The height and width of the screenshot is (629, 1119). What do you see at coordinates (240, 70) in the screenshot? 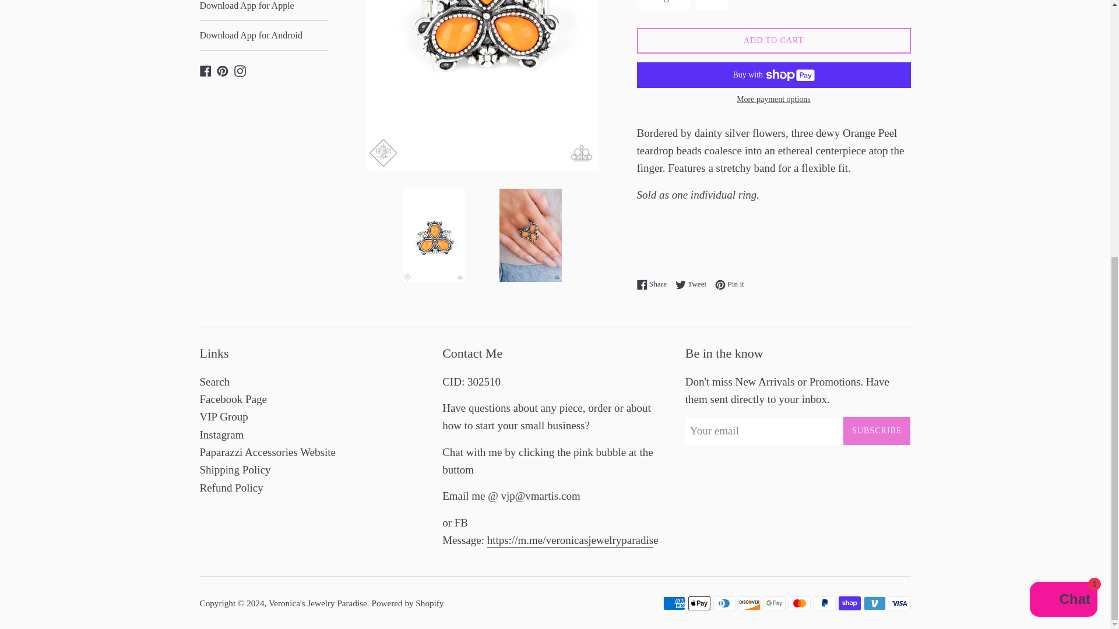
I see `Google Pay` at bounding box center [240, 70].